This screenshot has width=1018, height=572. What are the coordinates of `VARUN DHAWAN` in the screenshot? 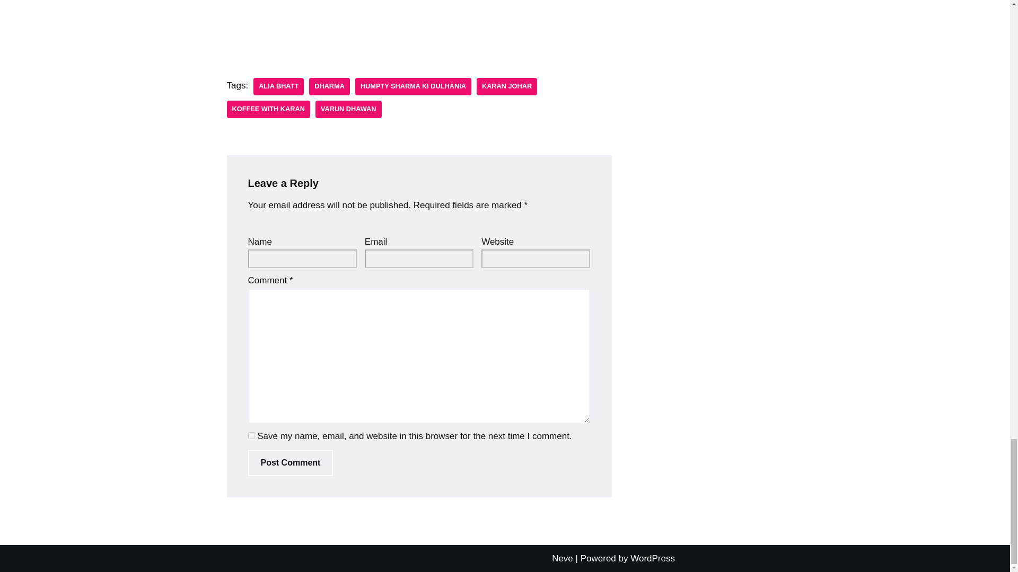 It's located at (349, 109).